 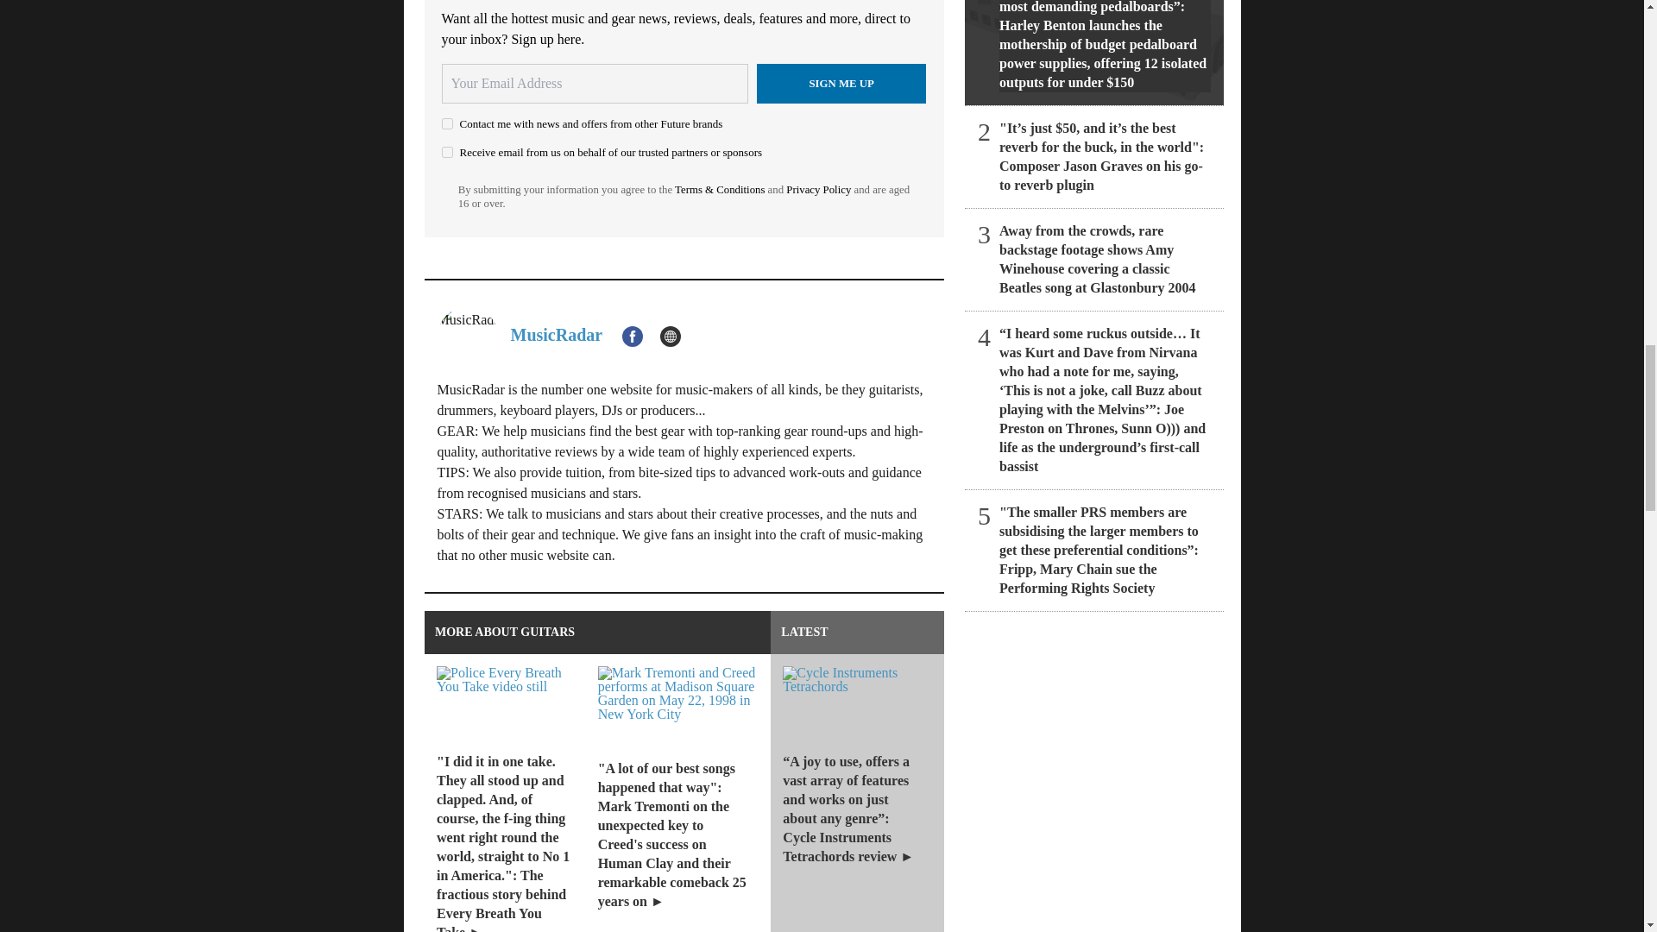 What do you see at coordinates (447, 124) in the screenshot?
I see `on` at bounding box center [447, 124].